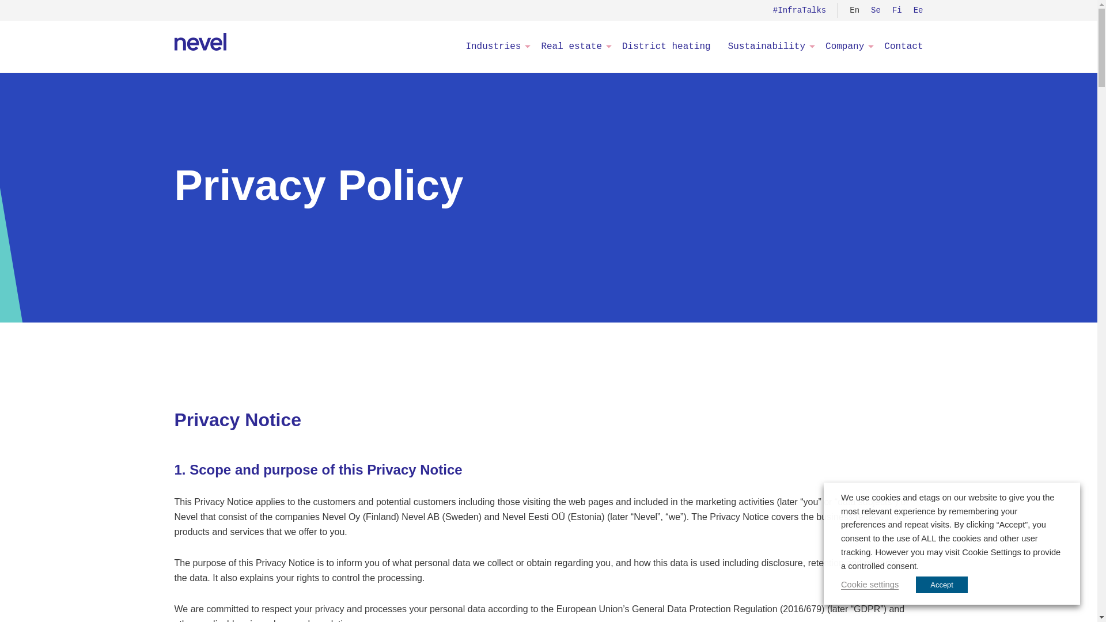  Describe the element at coordinates (768, 46) in the screenshot. I see `Sustainability` at that location.